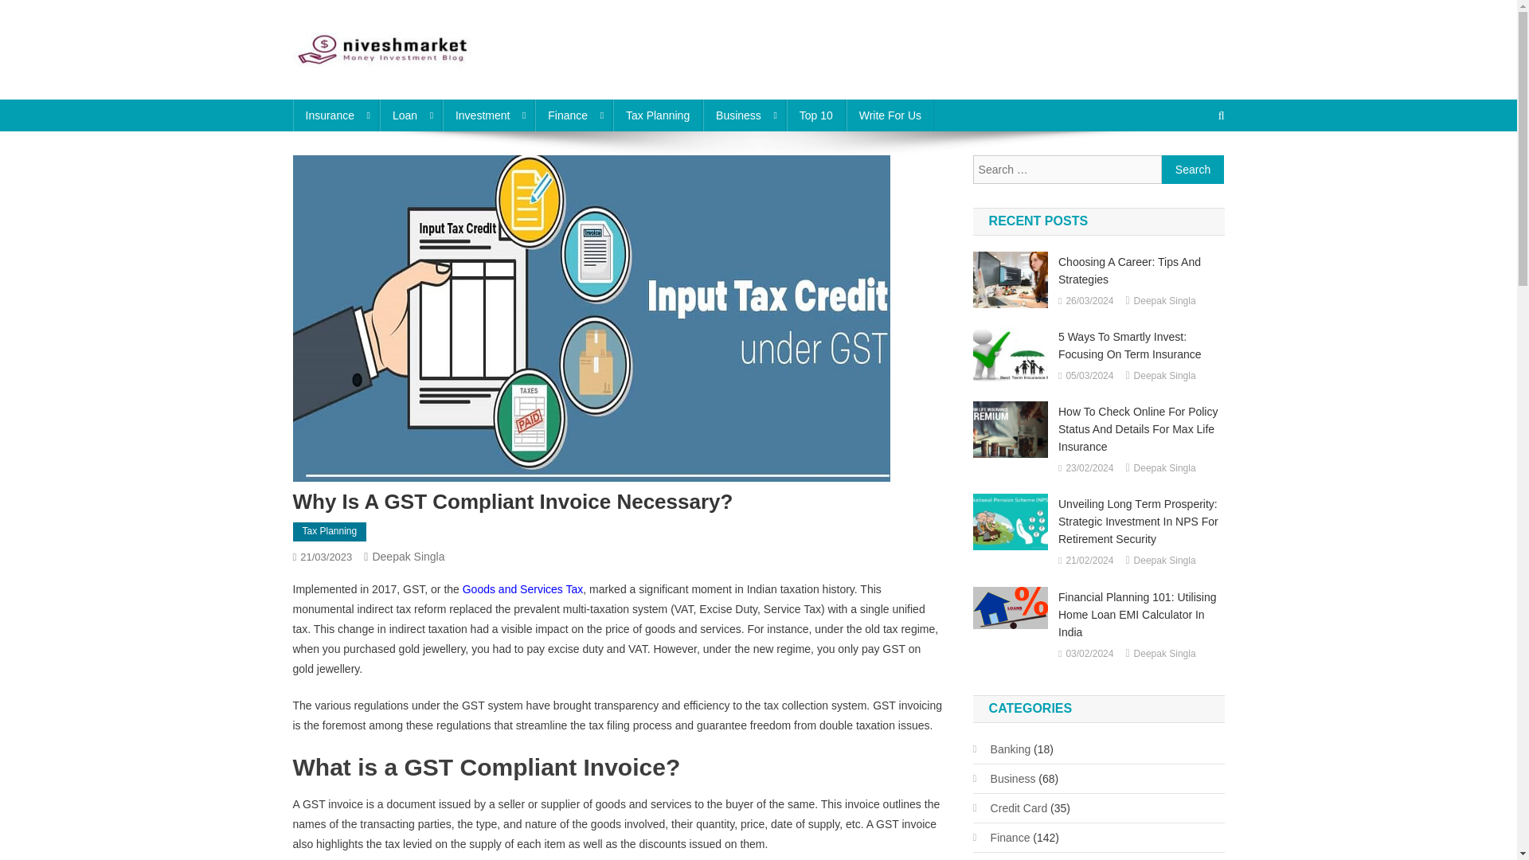  Describe the element at coordinates (336, 115) in the screenshot. I see `Insurance` at that location.